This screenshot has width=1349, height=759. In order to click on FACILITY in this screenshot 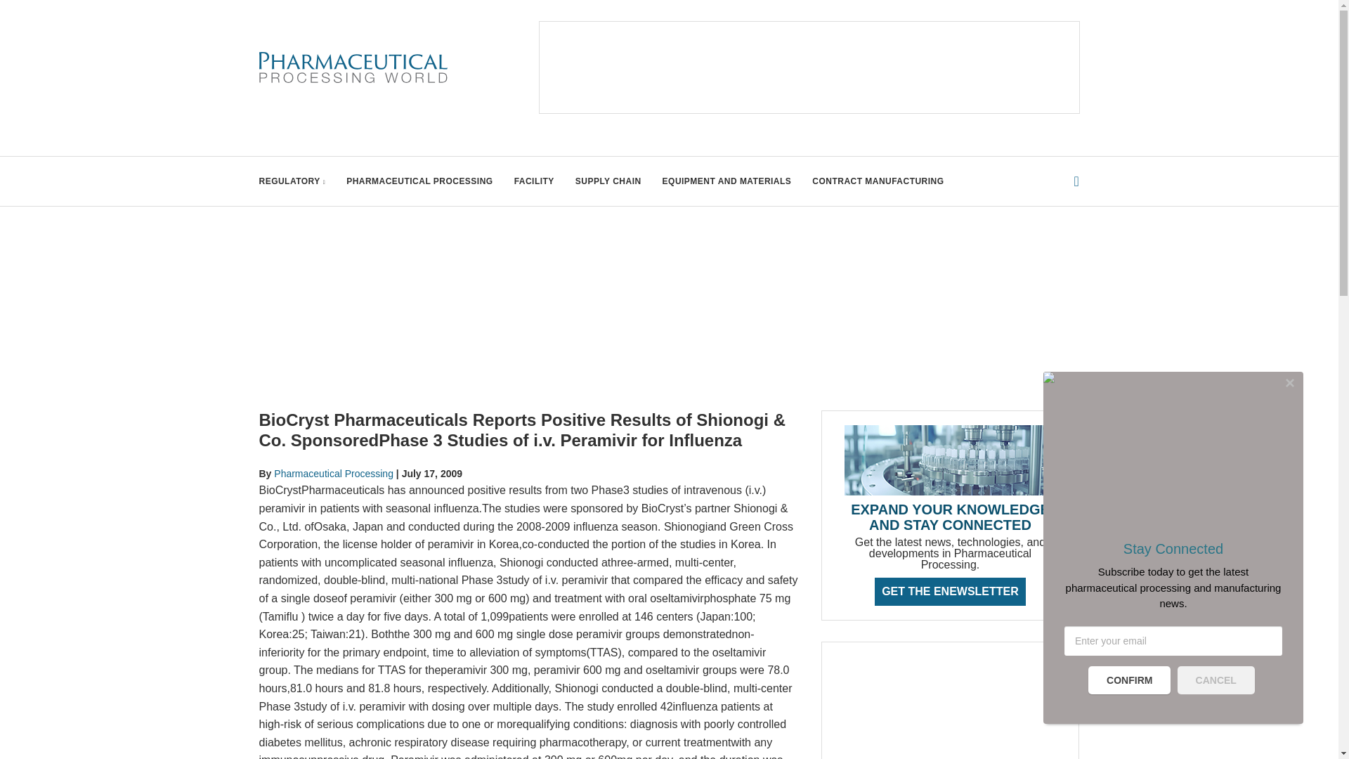, I will do `click(534, 181)`.